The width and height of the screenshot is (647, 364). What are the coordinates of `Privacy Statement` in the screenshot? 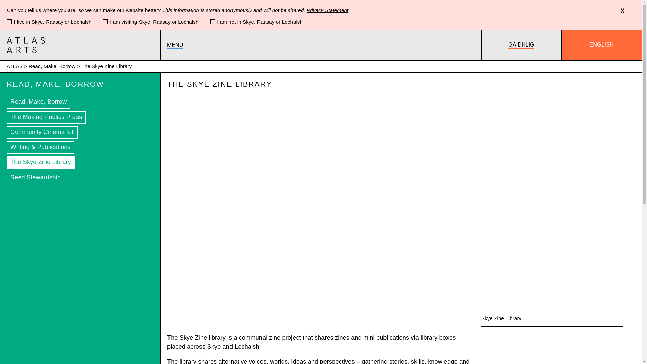 It's located at (328, 10).